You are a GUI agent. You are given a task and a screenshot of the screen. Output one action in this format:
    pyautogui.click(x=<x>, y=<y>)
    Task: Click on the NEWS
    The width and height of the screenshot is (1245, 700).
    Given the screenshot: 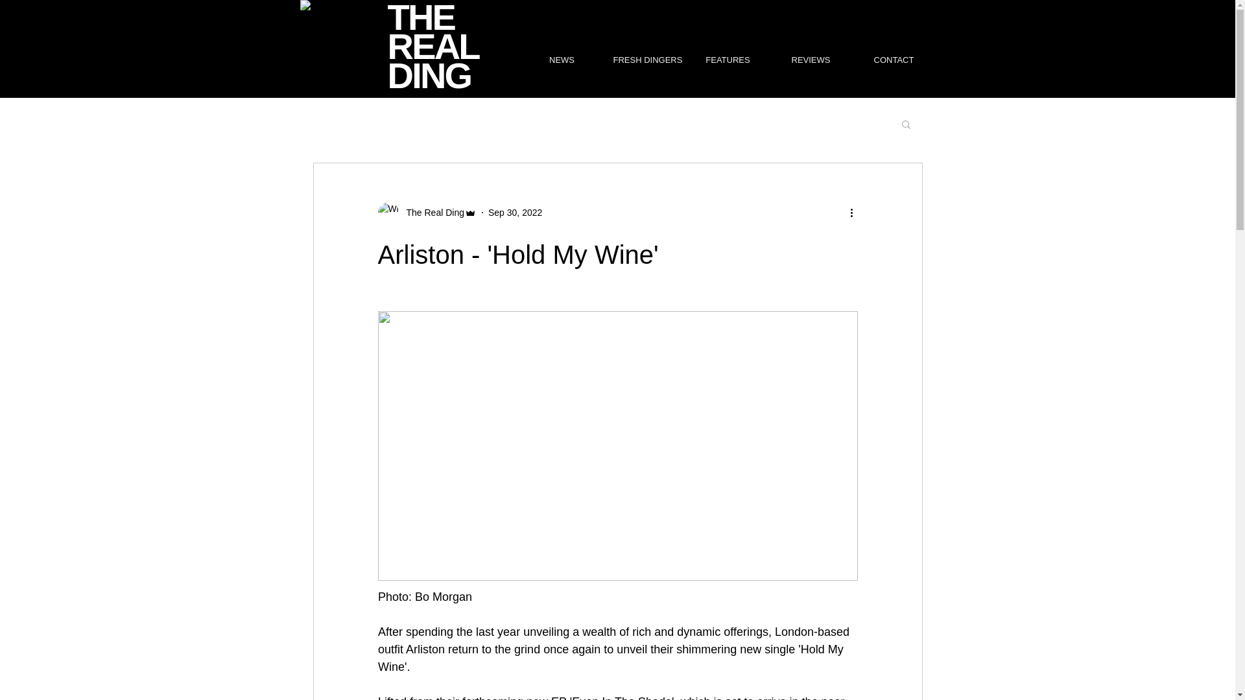 What is the action you would take?
    pyautogui.click(x=562, y=60)
    